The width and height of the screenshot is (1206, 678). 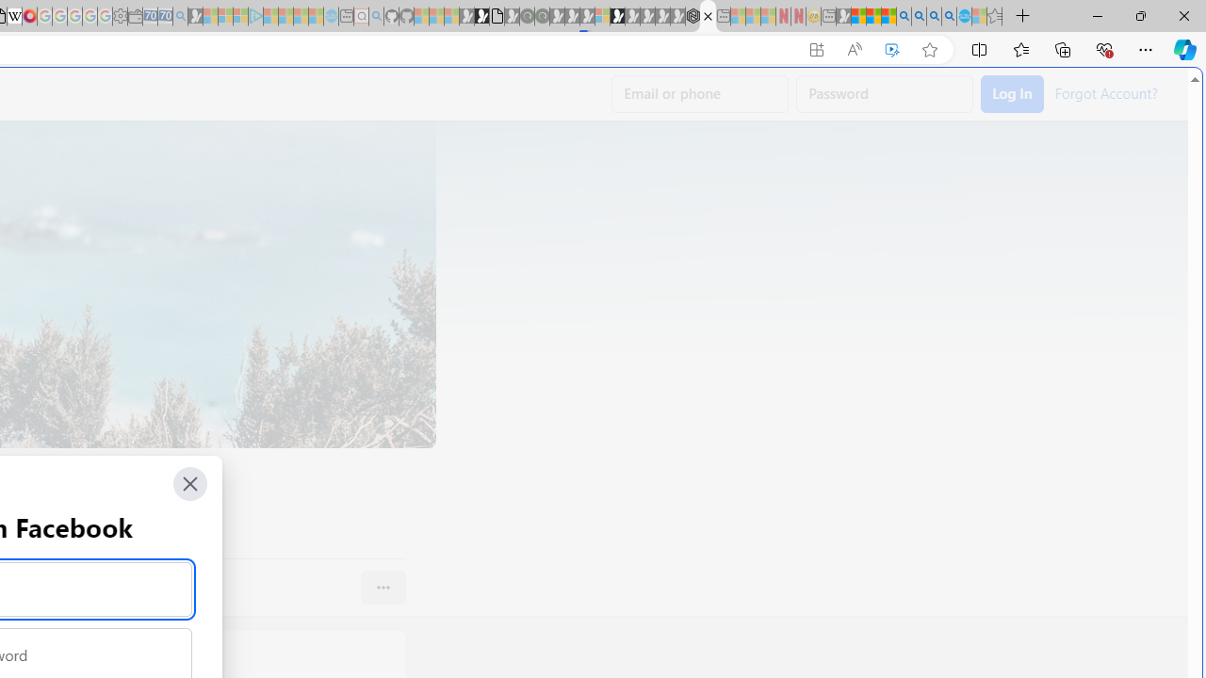 I want to click on Password, so click(x=885, y=94).